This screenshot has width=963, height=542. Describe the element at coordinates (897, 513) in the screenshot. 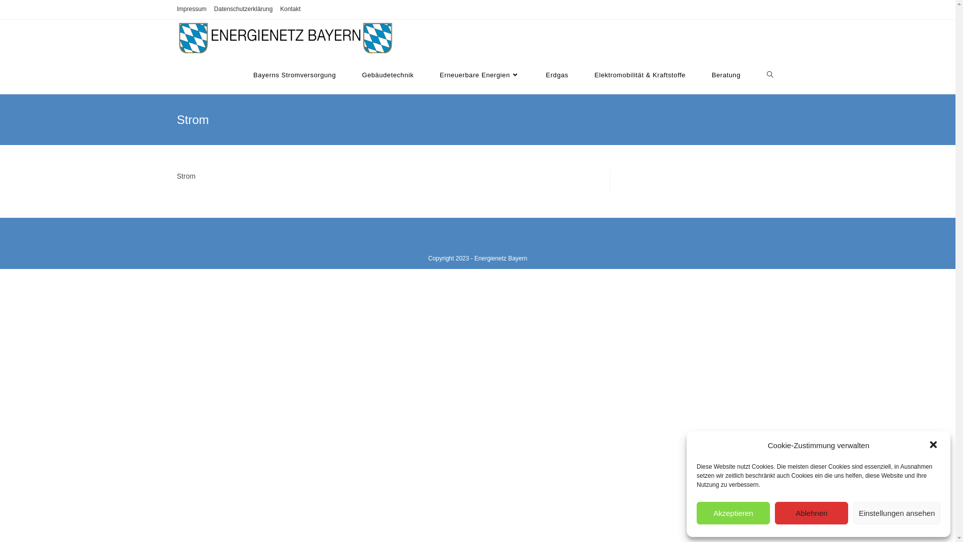

I see `Einstellungen ansehen` at that location.